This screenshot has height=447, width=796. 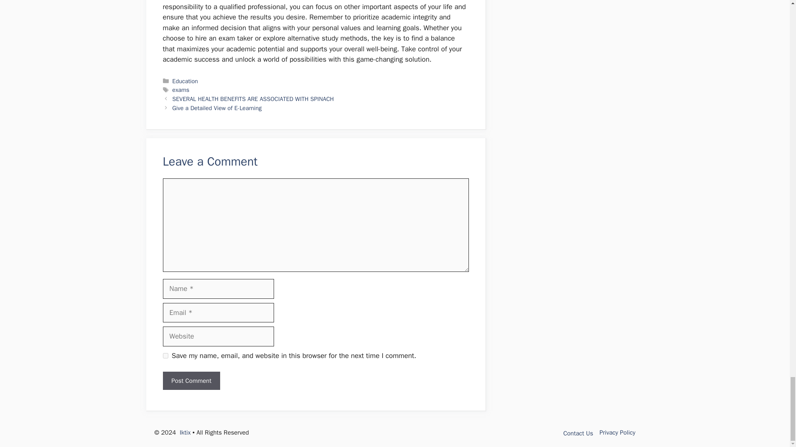 What do you see at coordinates (181, 89) in the screenshot?
I see `exams` at bounding box center [181, 89].